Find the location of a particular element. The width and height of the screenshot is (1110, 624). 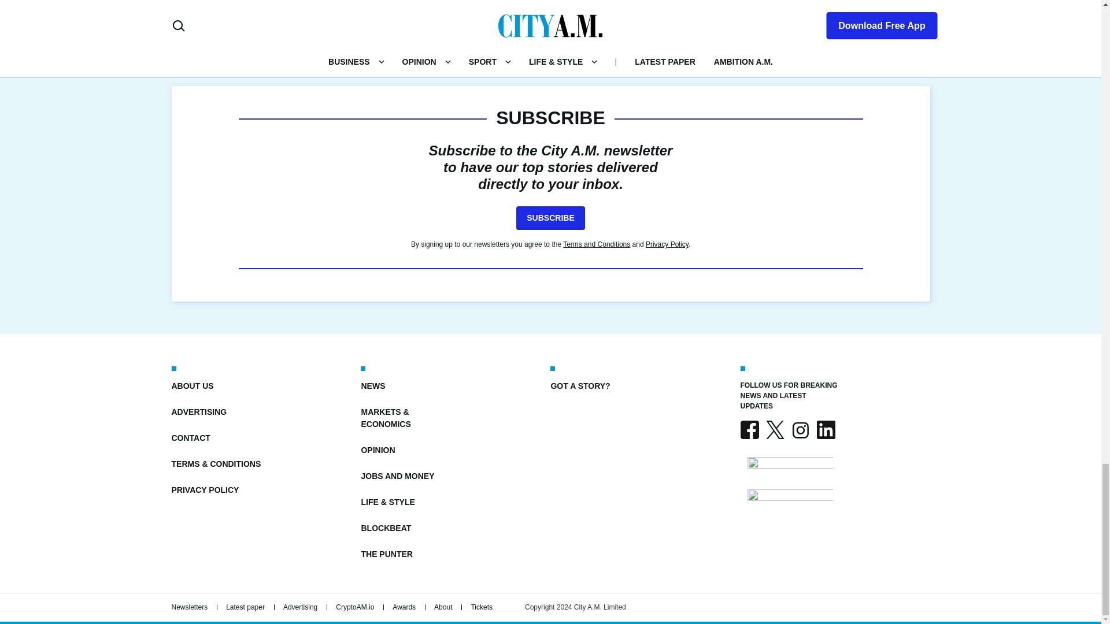

X is located at coordinates (775, 430).